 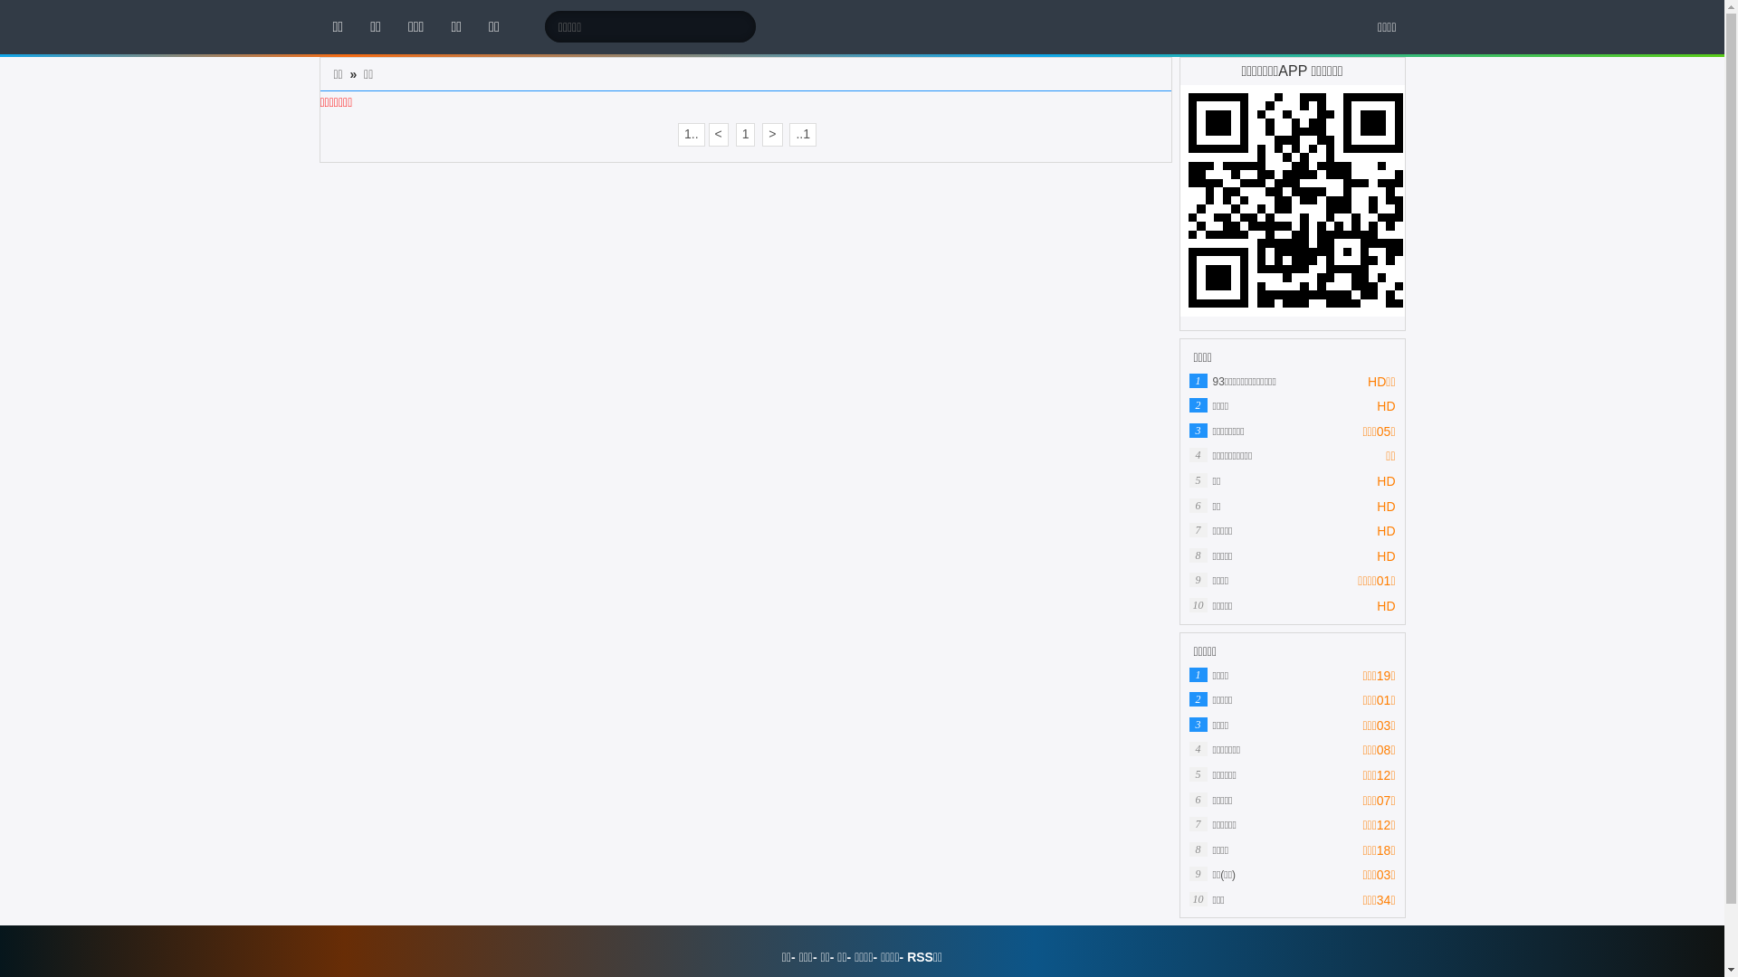 What do you see at coordinates (746, 135) in the screenshot?
I see `1` at bounding box center [746, 135].